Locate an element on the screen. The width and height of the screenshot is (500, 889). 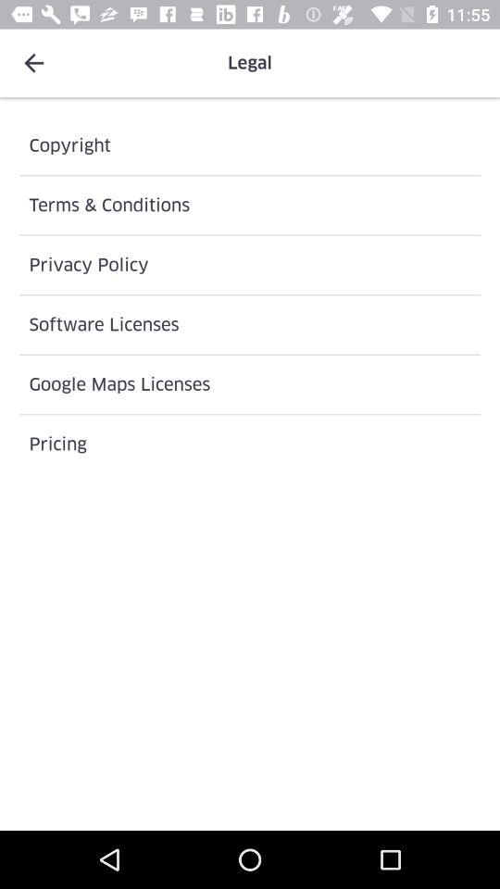
open the icon above software licenses icon is located at coordinates (250, 265).